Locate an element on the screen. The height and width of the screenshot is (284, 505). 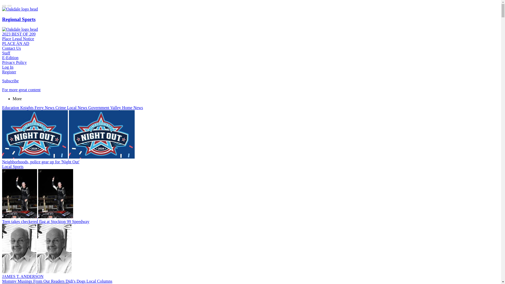
Local Sports is located at coordinates (13, 166).